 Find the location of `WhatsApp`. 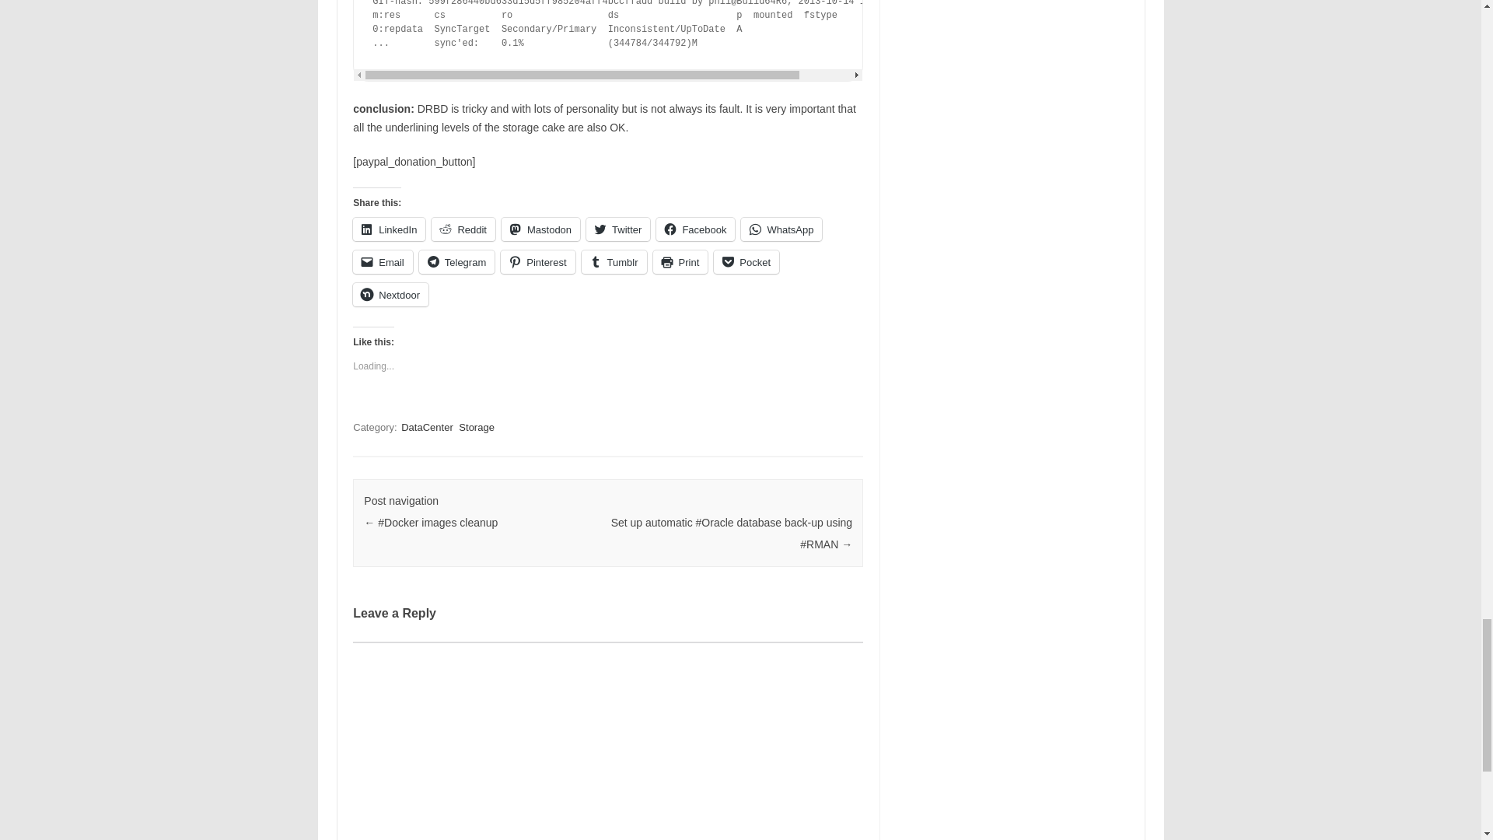

WhatsApp is located at coordinates (781, 229).